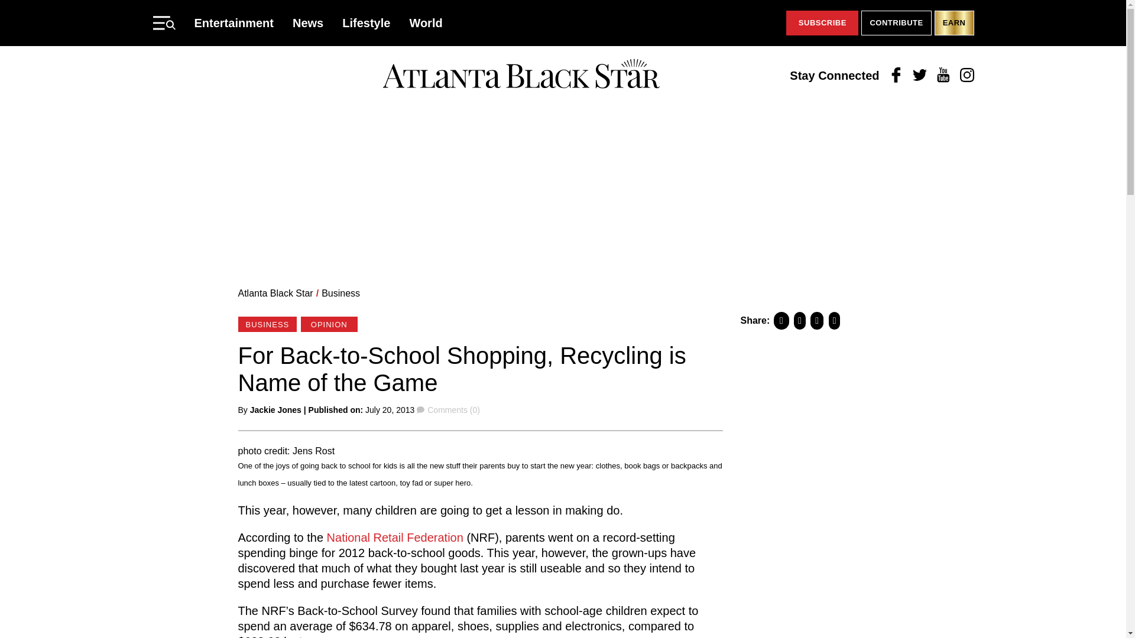 This screenshot has width=1135, height=638. I want to click on Business, so click(340, 293).